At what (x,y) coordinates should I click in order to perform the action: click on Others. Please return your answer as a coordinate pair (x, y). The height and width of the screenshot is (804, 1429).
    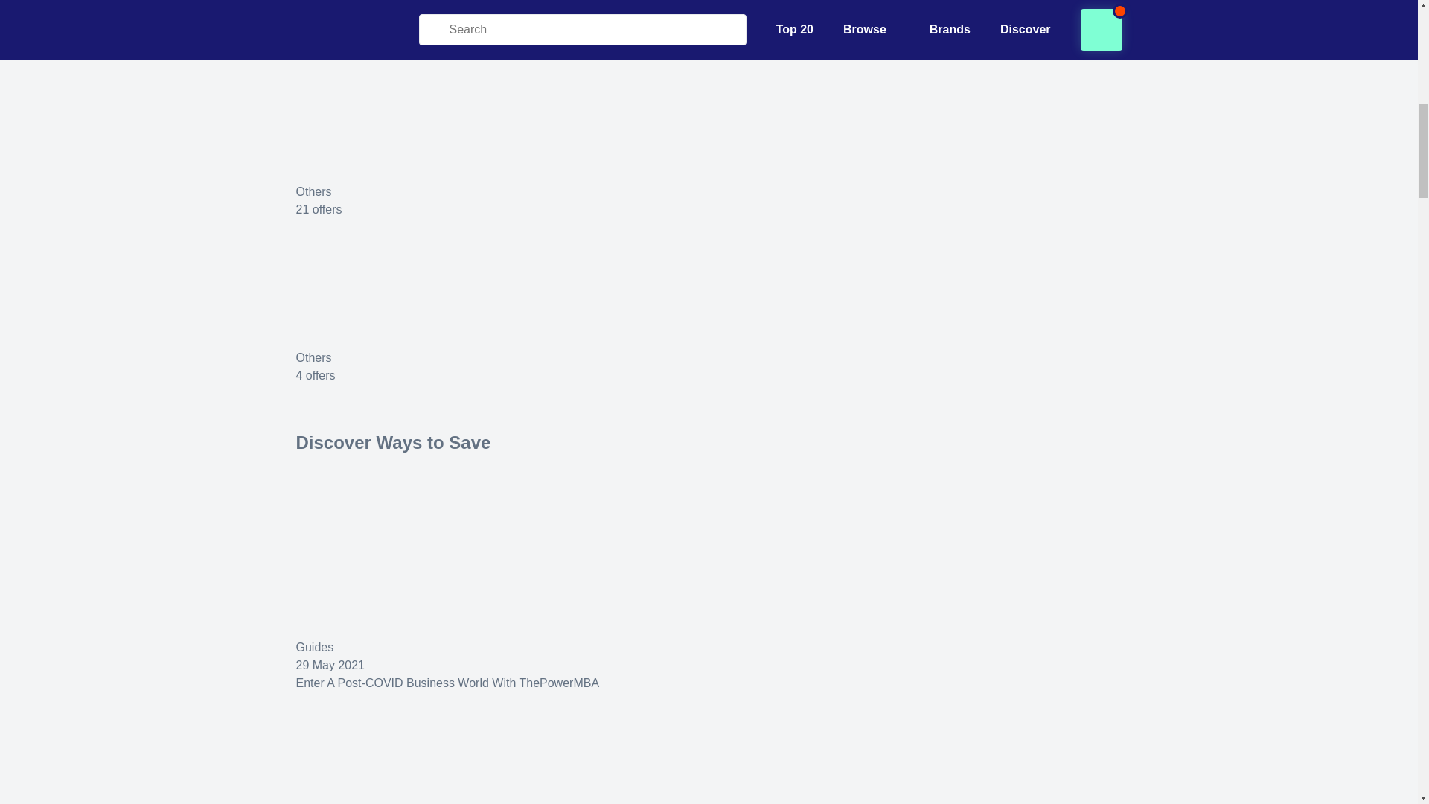
    Looking at the image, I should click on (313, 25).